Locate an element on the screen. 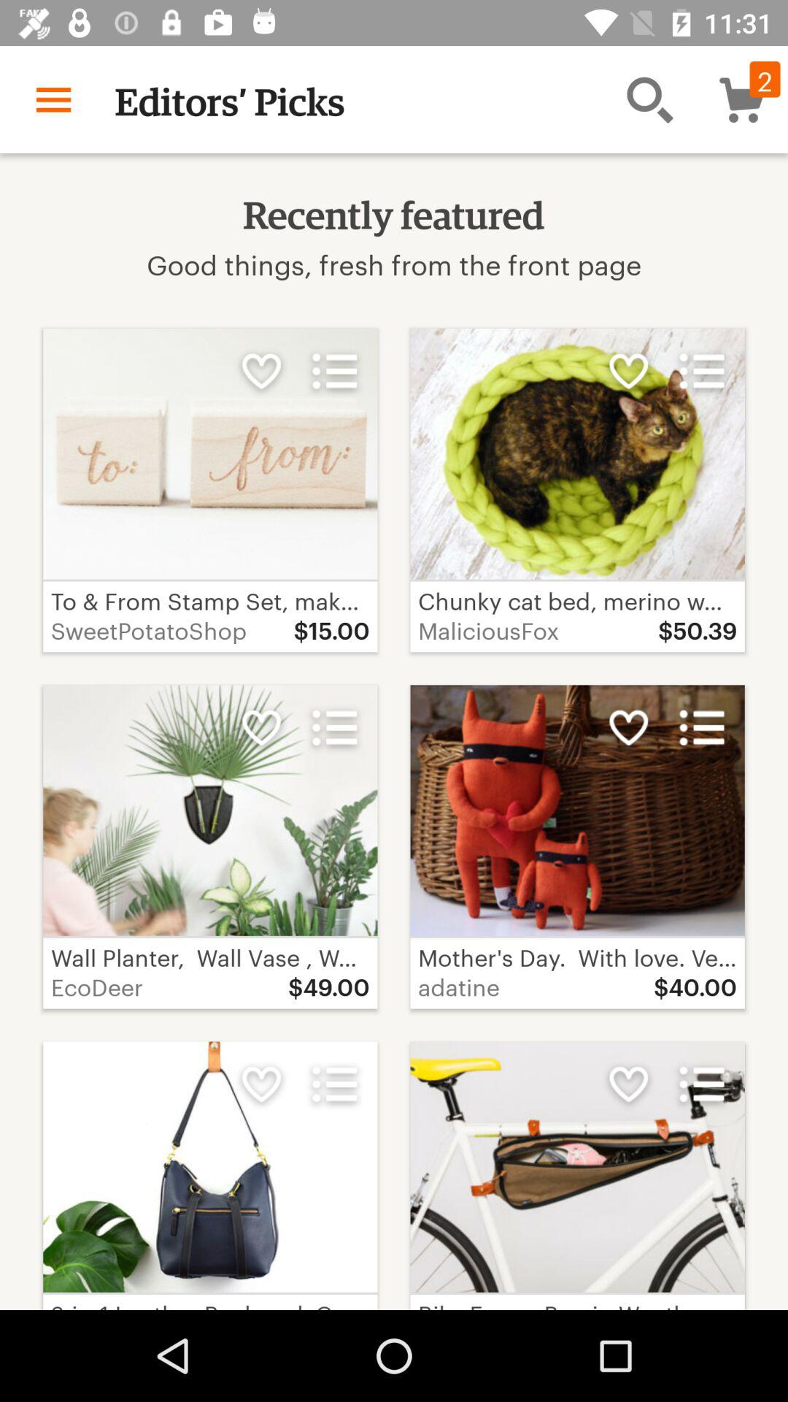  select the more option which is below 4900 is located at coordinates (334, 1084).